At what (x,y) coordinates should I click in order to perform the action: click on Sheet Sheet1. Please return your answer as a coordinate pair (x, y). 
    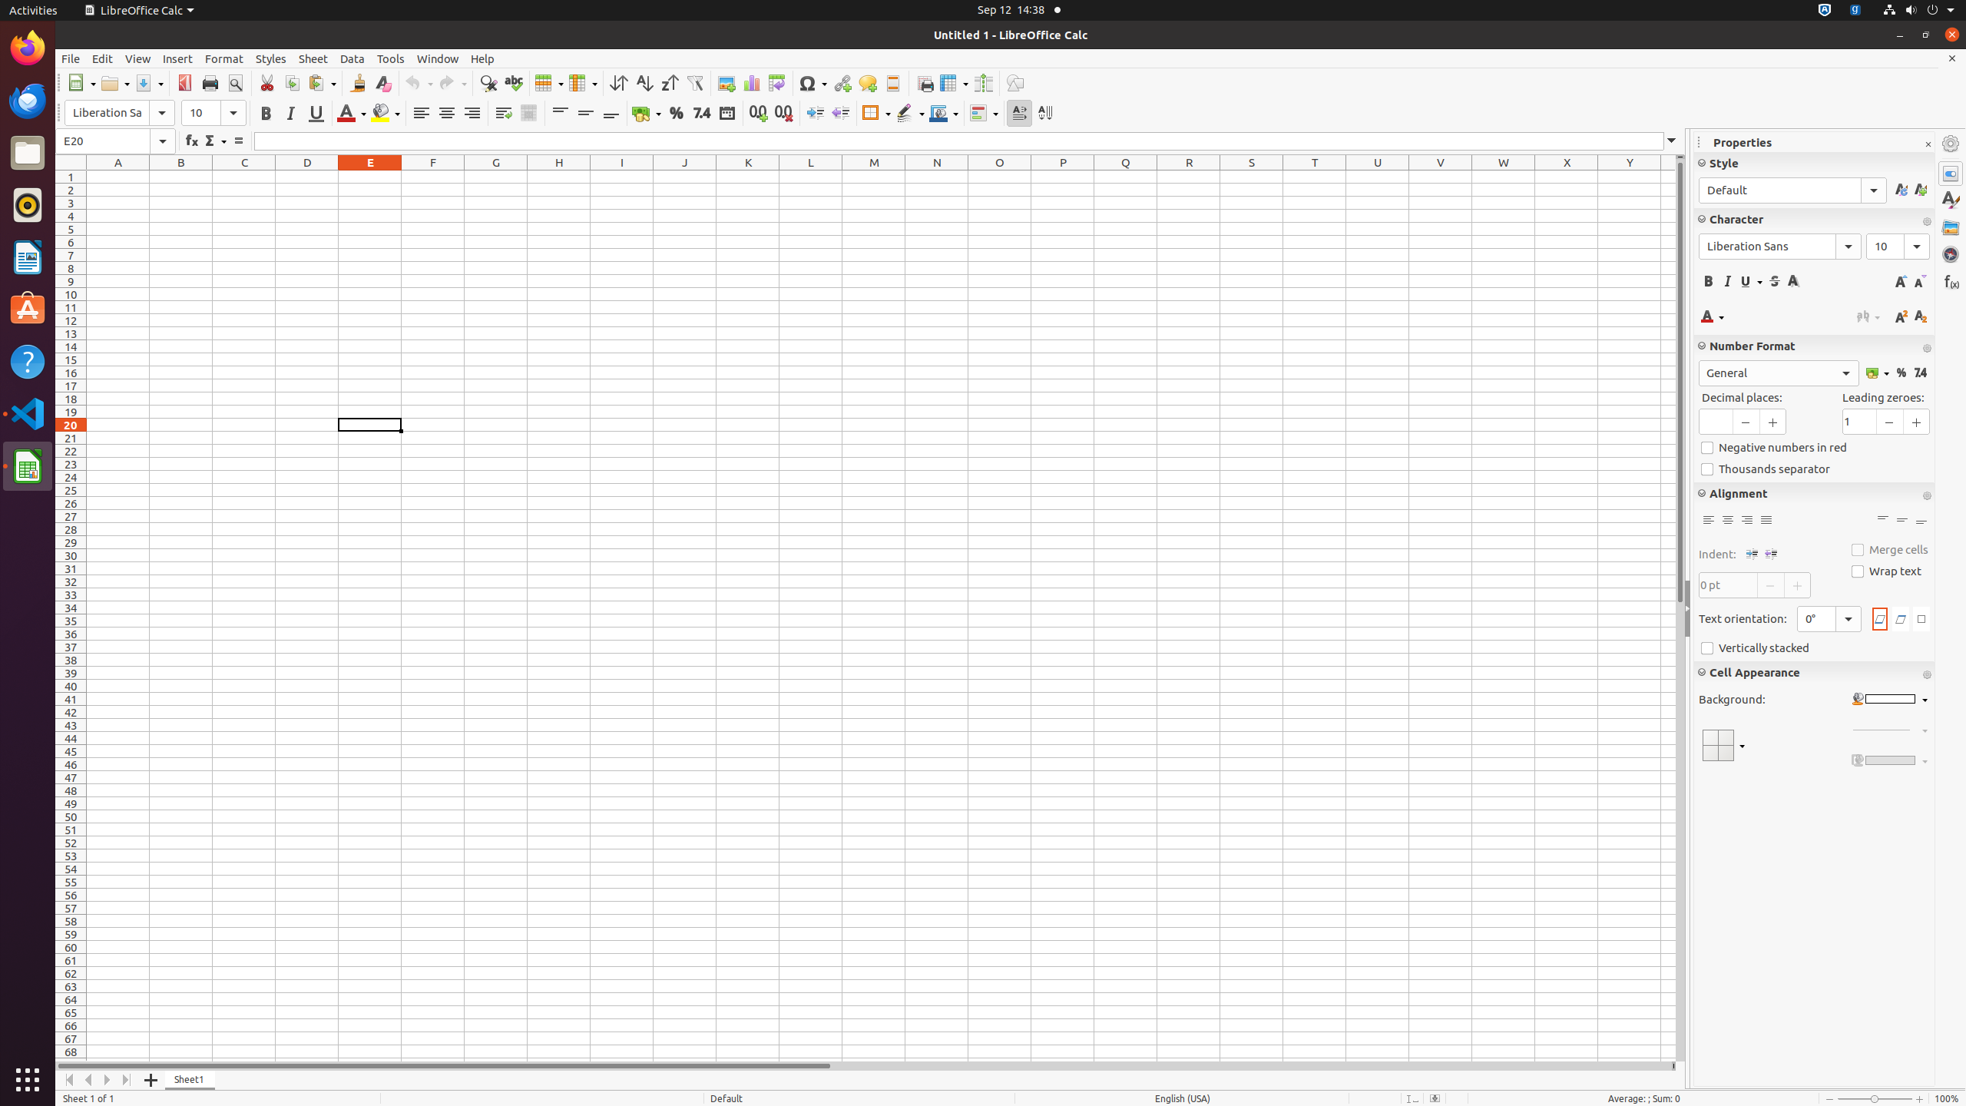
    Looking at the image, I should click on (882, 616).